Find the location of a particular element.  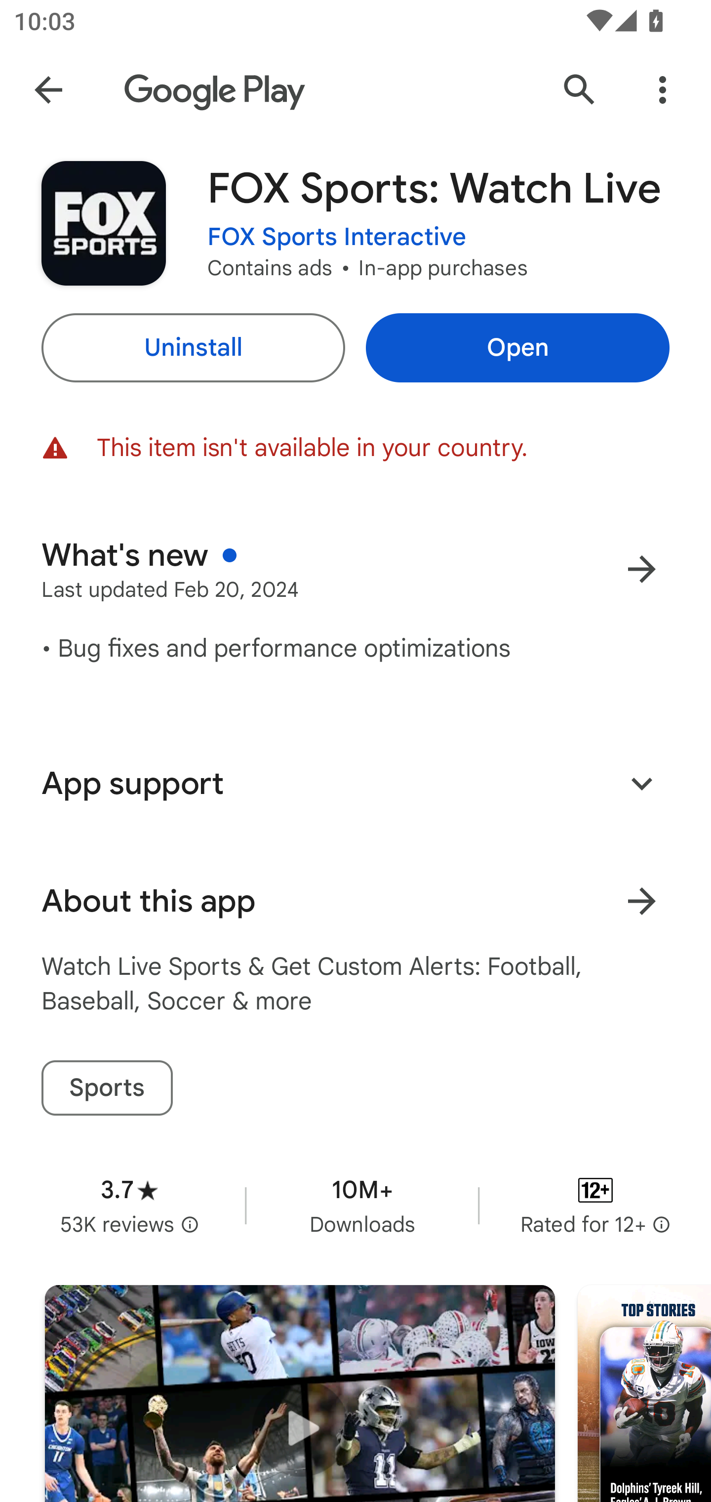

Expand is located at coordinates (641, 783).